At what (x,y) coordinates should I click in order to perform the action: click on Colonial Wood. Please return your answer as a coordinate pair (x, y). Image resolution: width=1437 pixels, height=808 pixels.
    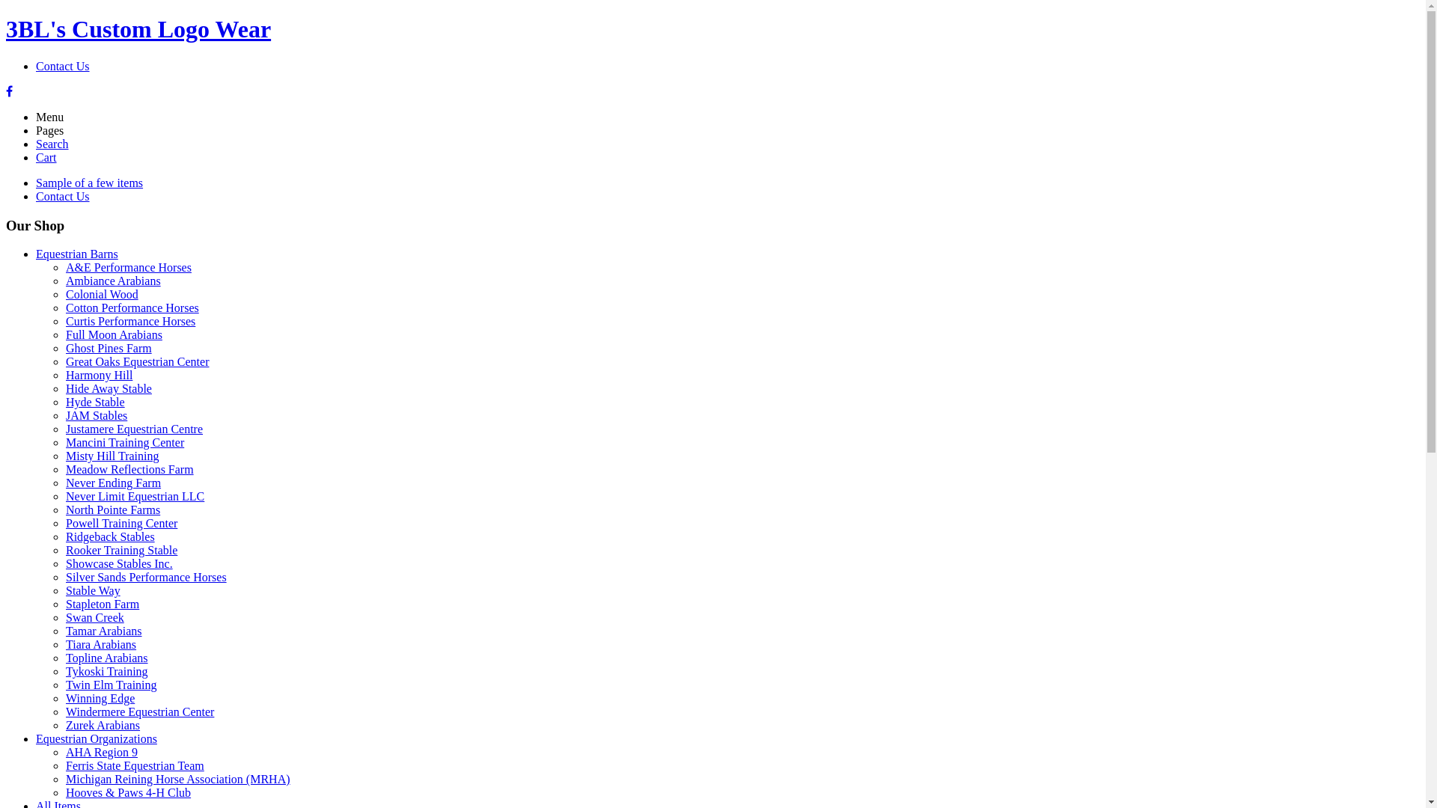
    Looking at the image, I should click on (102, 294).